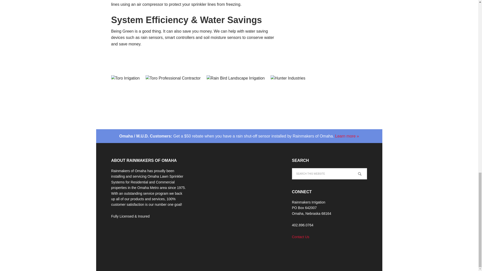 The image size is (482, 271). Describe the element at coordinates (301, 237) in the screenshot. I see `Contact Us` at that location.